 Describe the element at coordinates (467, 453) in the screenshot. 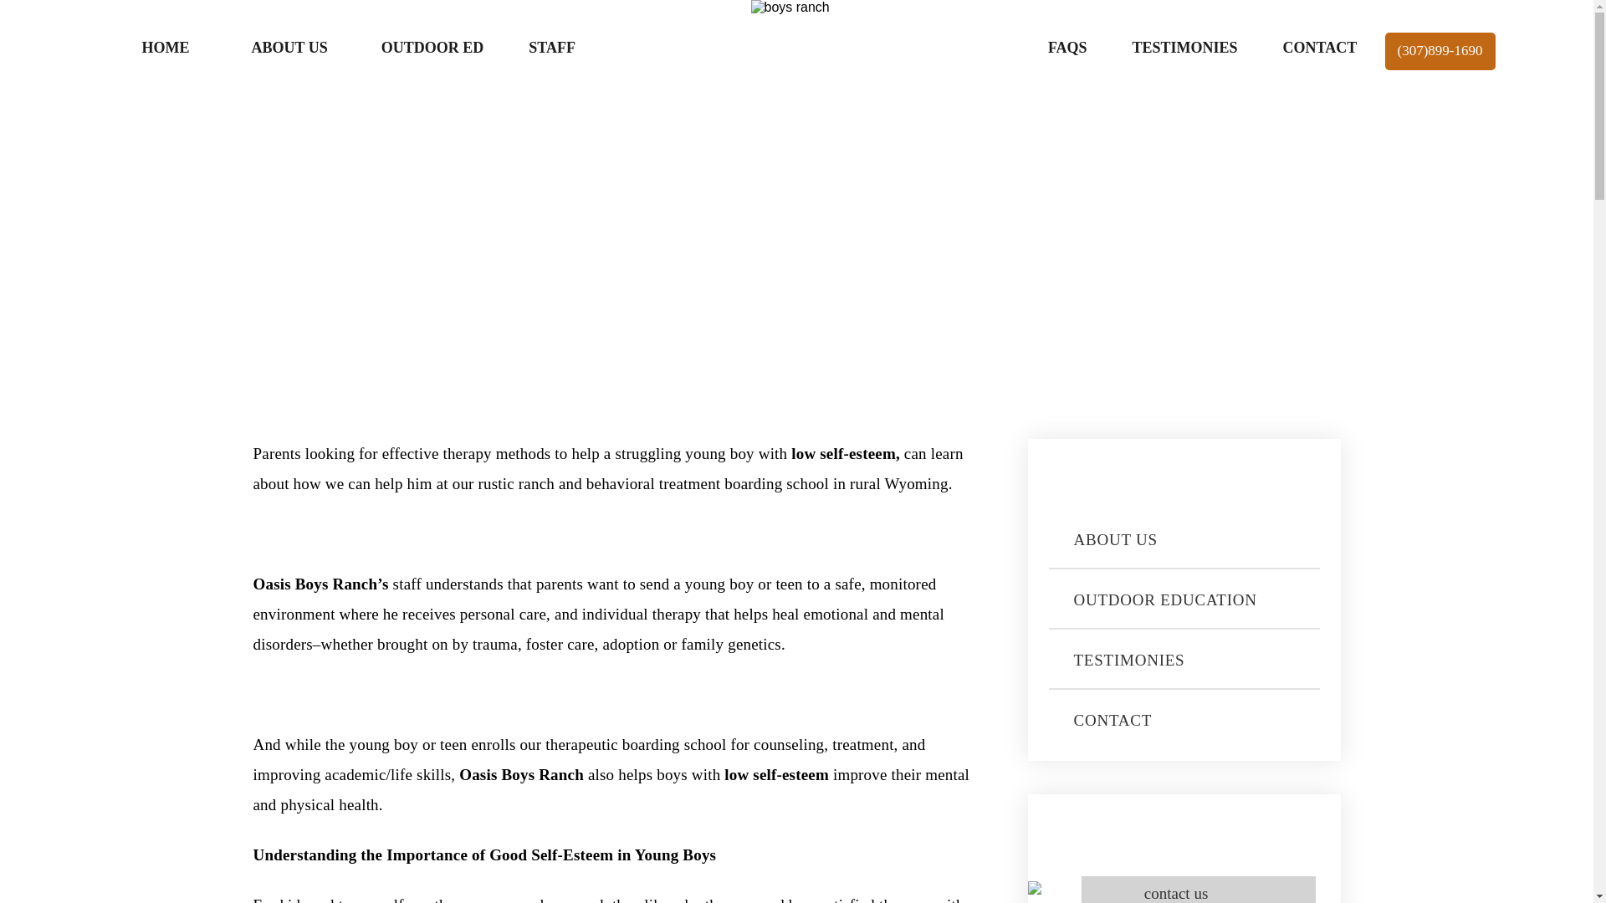

I see `therapy` at that location.